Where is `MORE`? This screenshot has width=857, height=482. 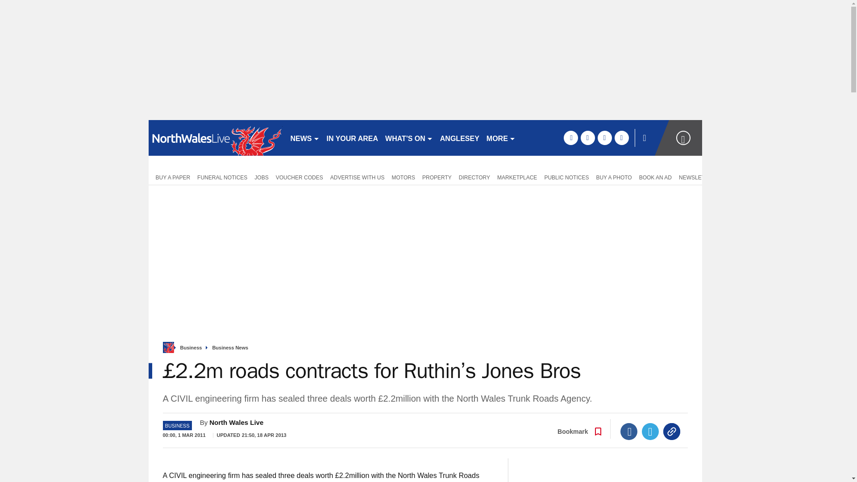
MORE is located at coordinates (501, 137).